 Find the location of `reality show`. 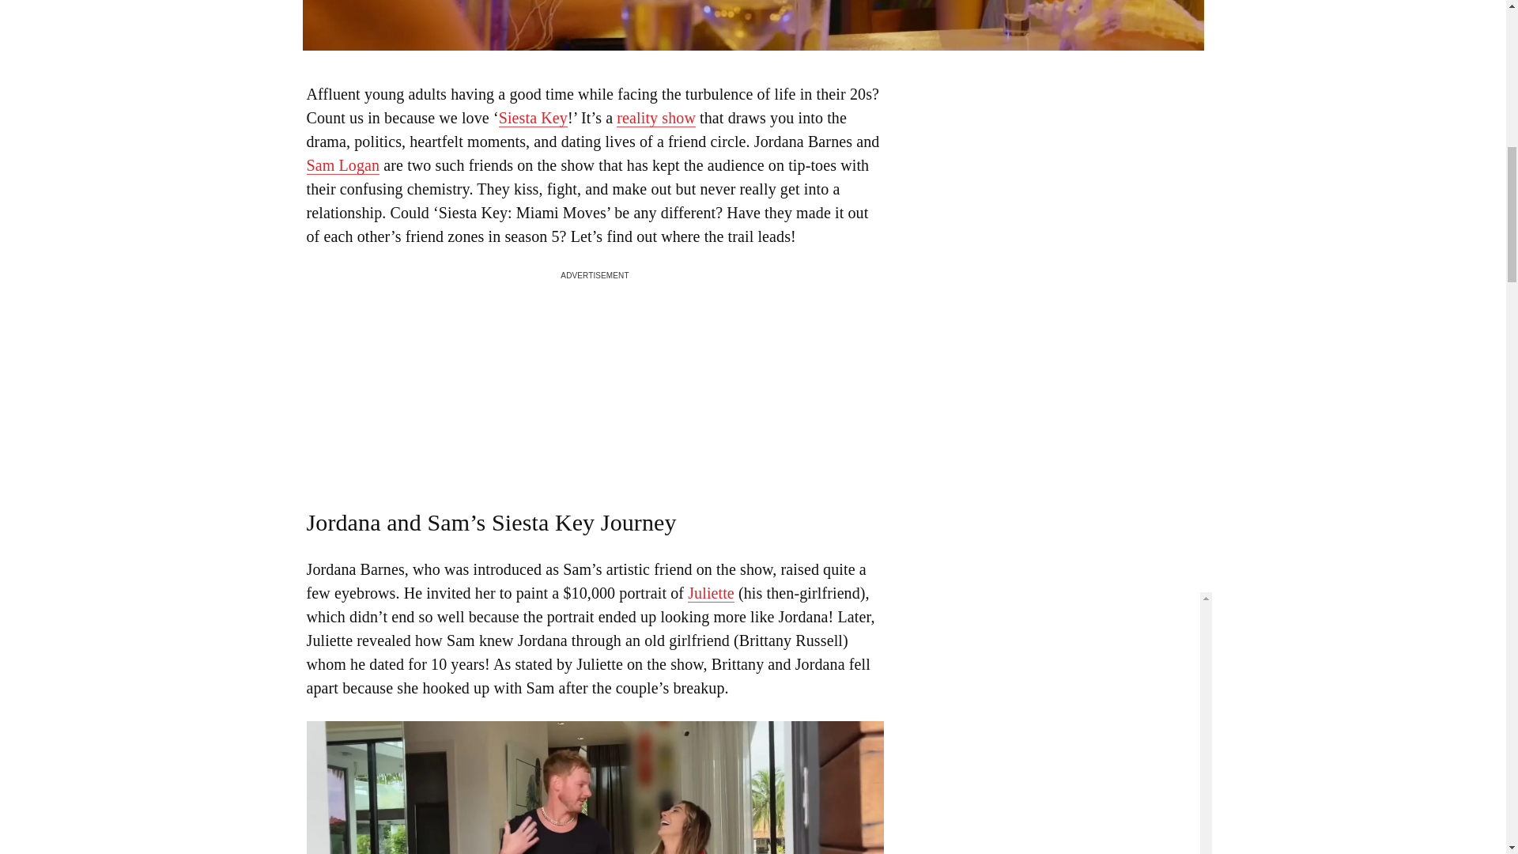

reality show is located at coordinates (655, 118).